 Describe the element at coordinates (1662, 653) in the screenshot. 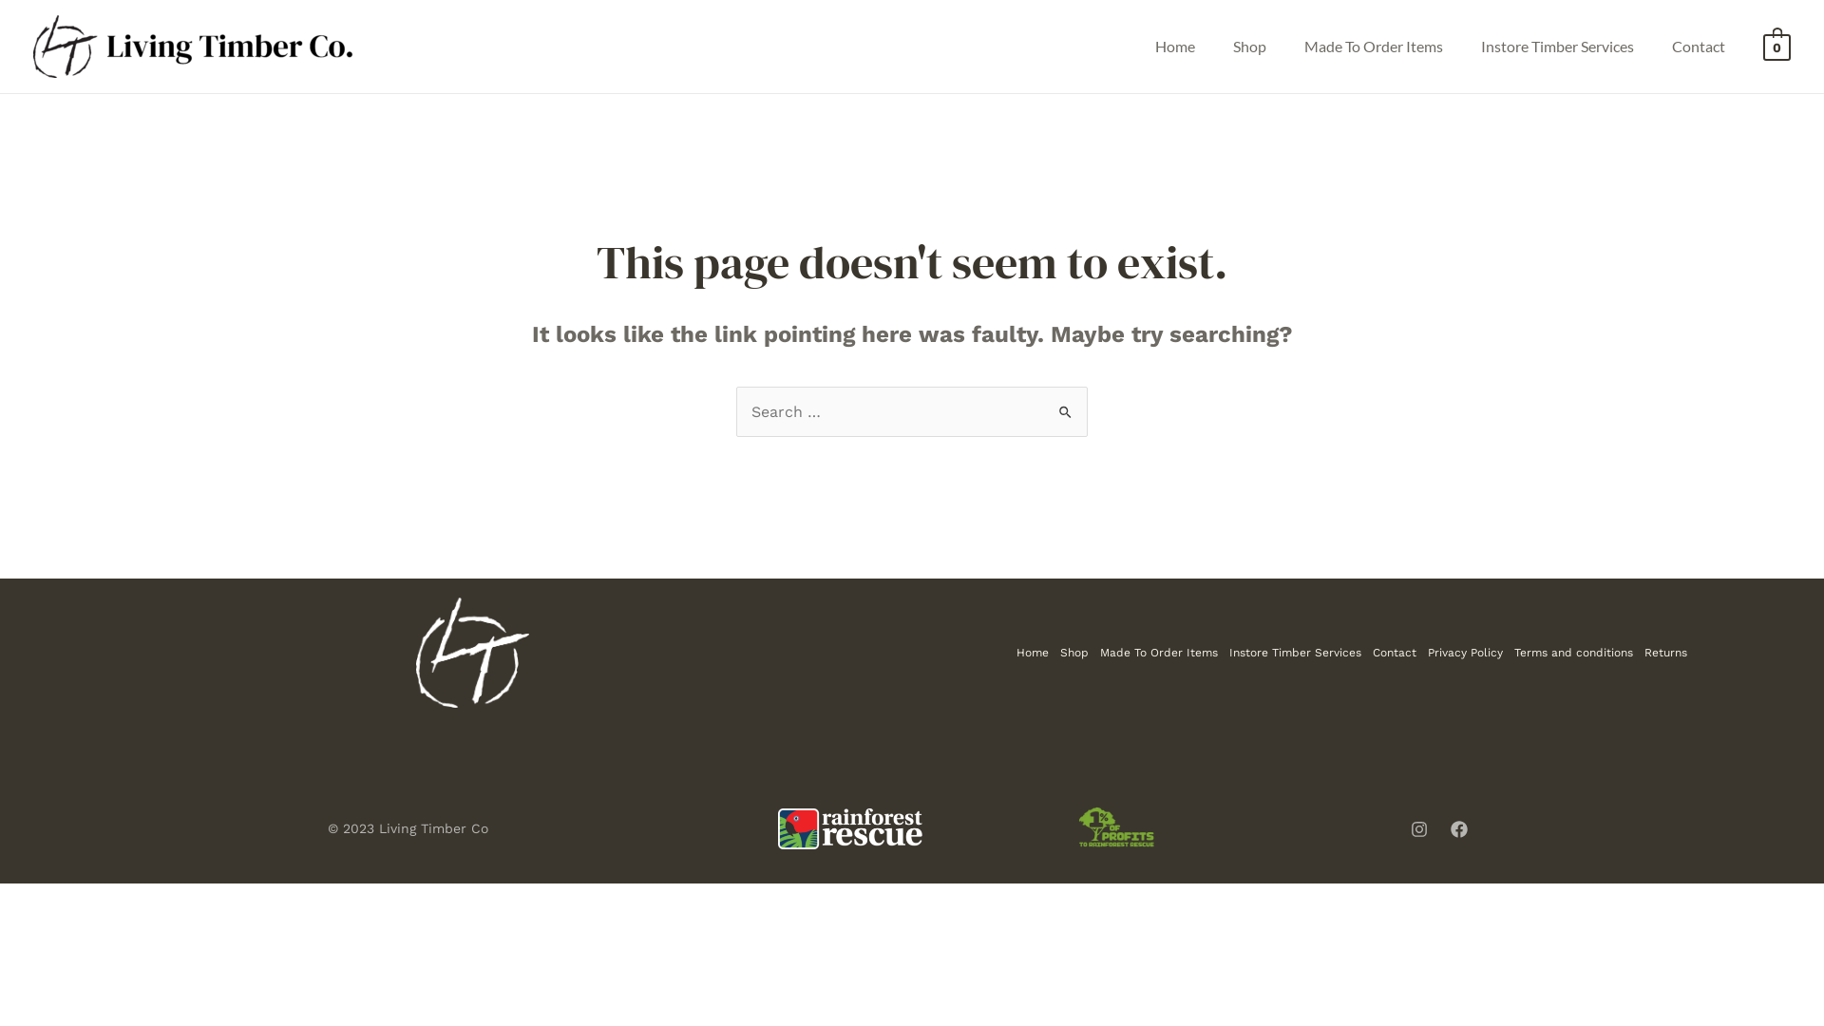

I see `Returns` at that location.